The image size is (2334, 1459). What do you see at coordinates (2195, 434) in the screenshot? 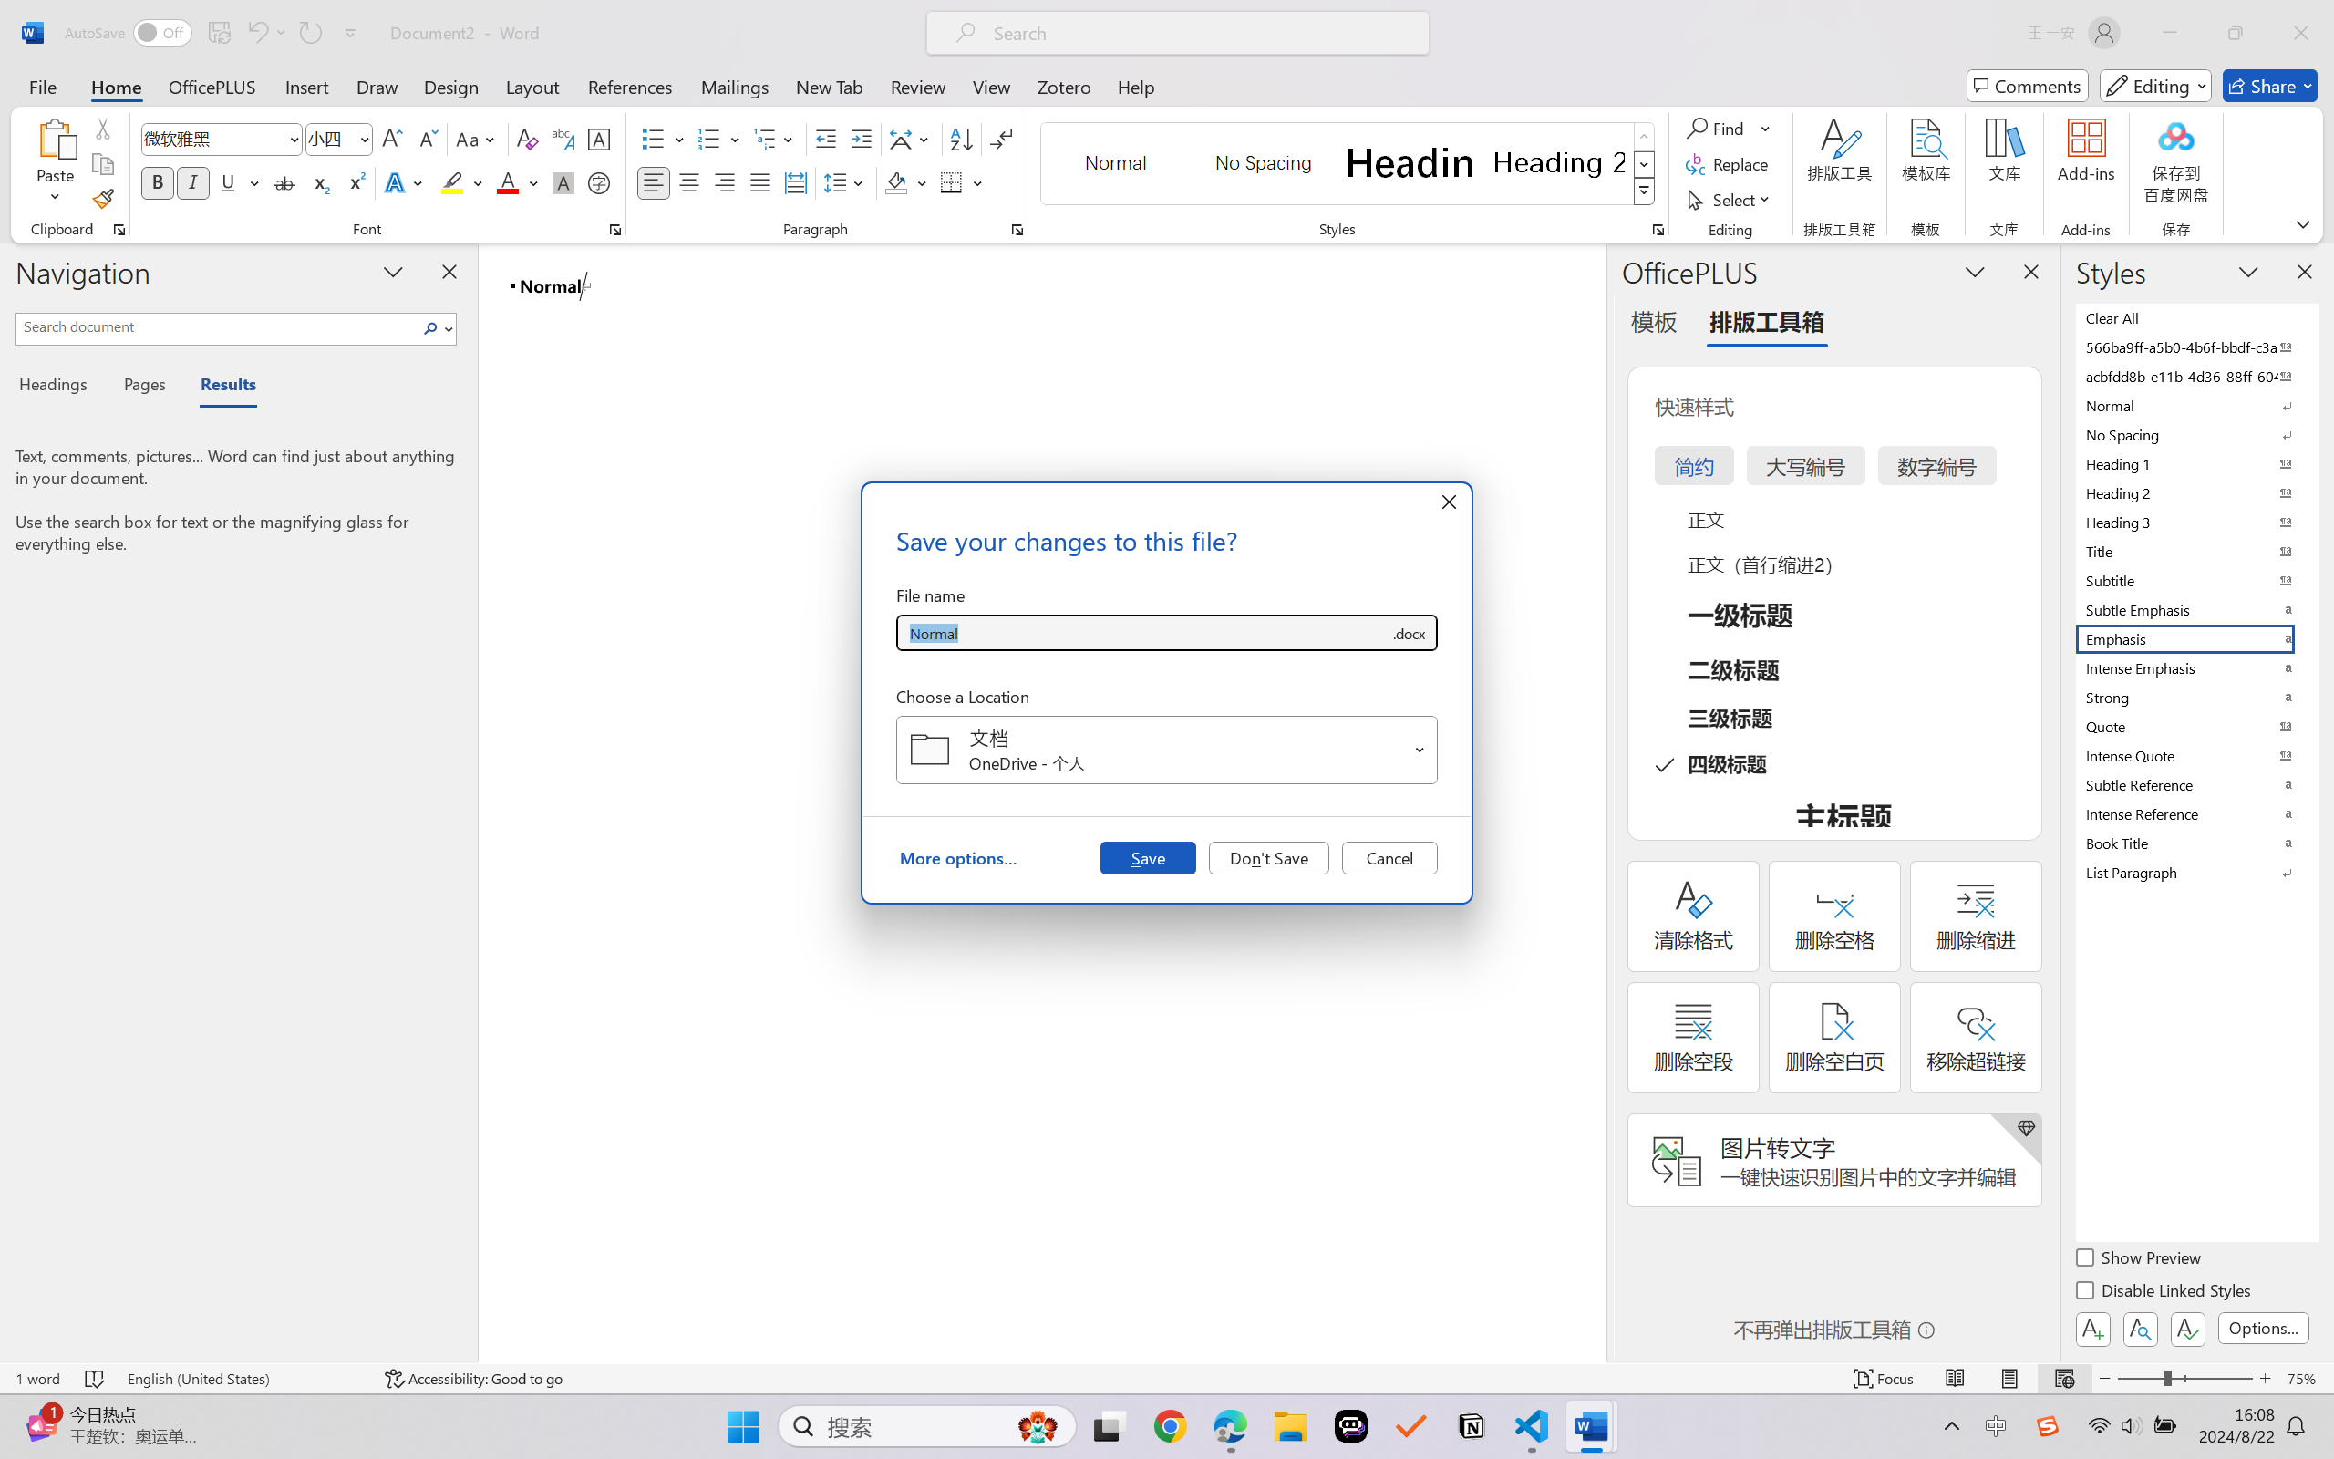
I see `No Spacing` at bounding box center [2195, 434].